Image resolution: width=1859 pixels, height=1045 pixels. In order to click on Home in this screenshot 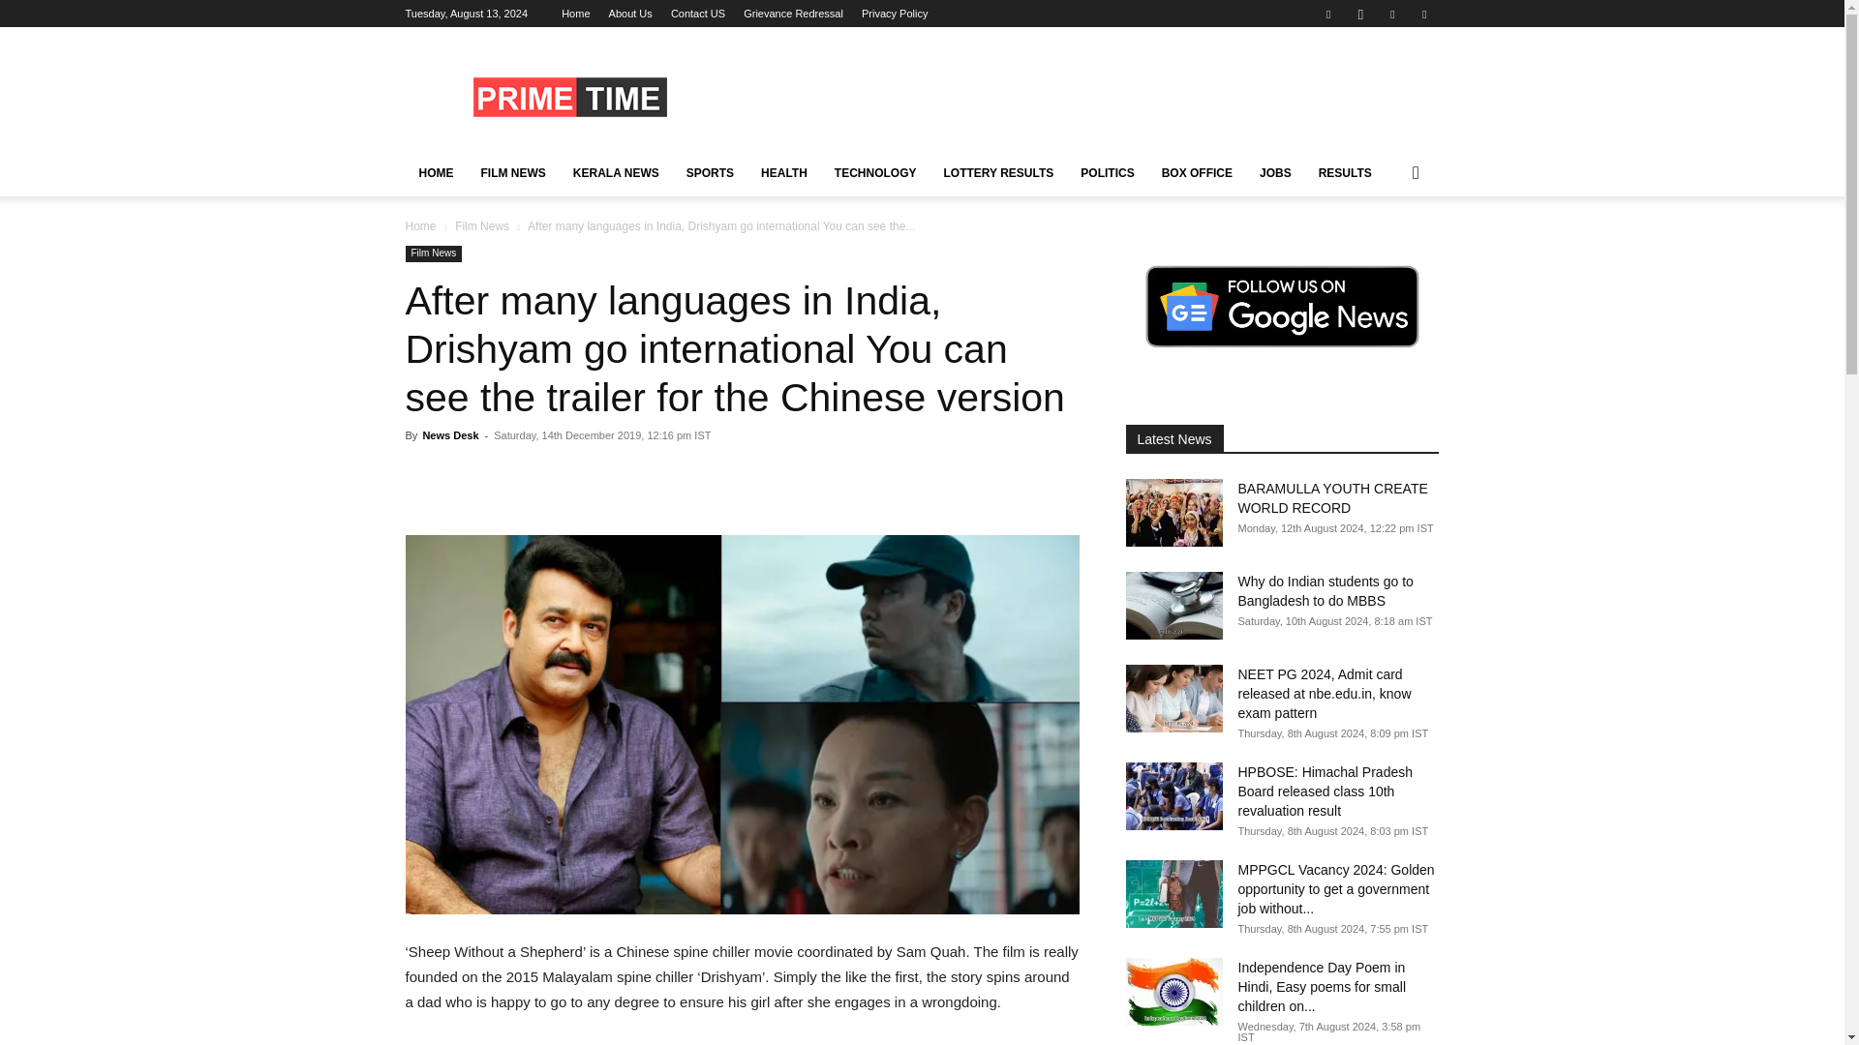, I will do `click(575, 14)`.